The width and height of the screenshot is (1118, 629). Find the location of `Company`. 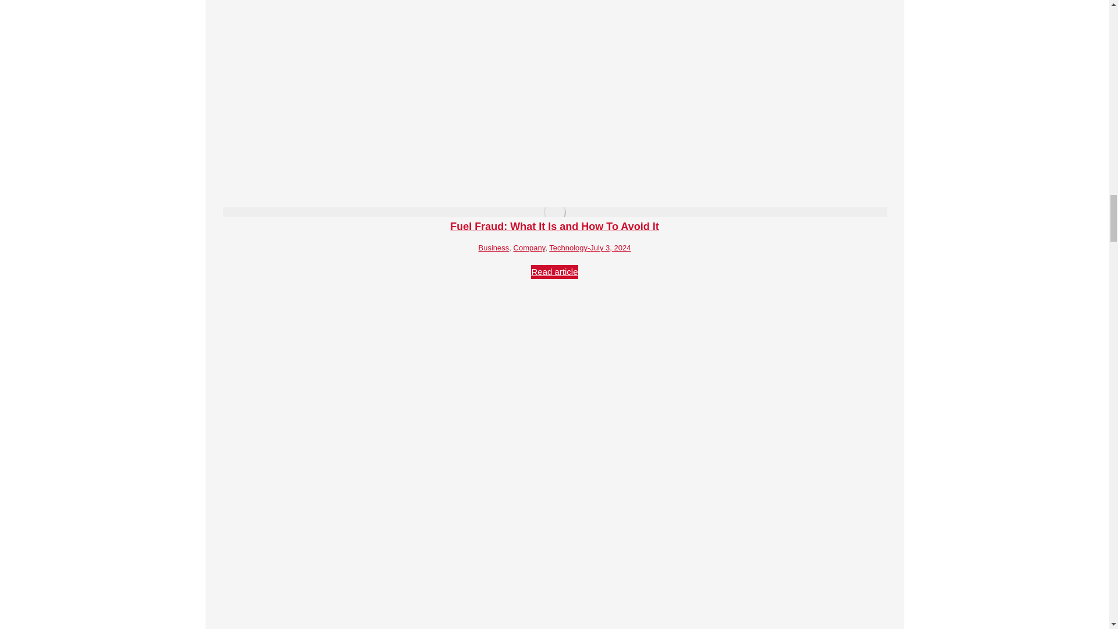

Company is located at coordinates (529, 248).